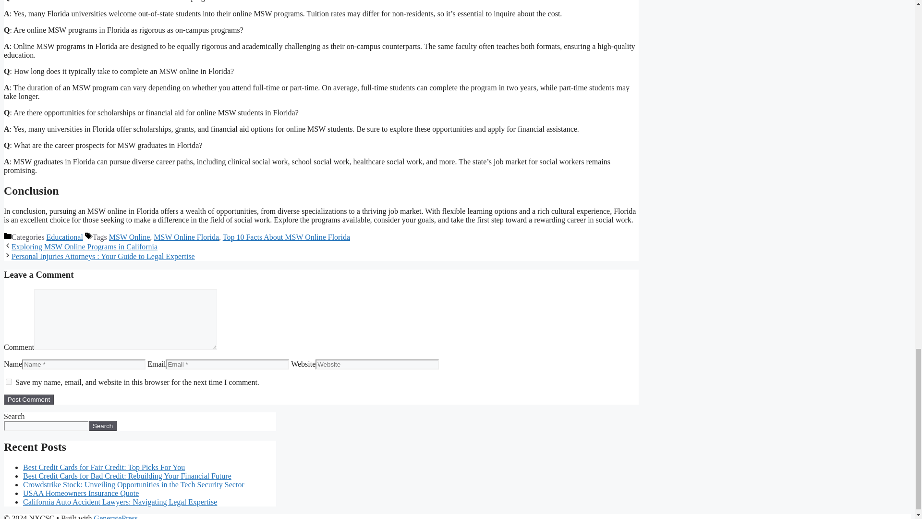 This screenshot has width=922, height=519. I want to click on Exploring MSW Online Programs in California, so click(85, 247).